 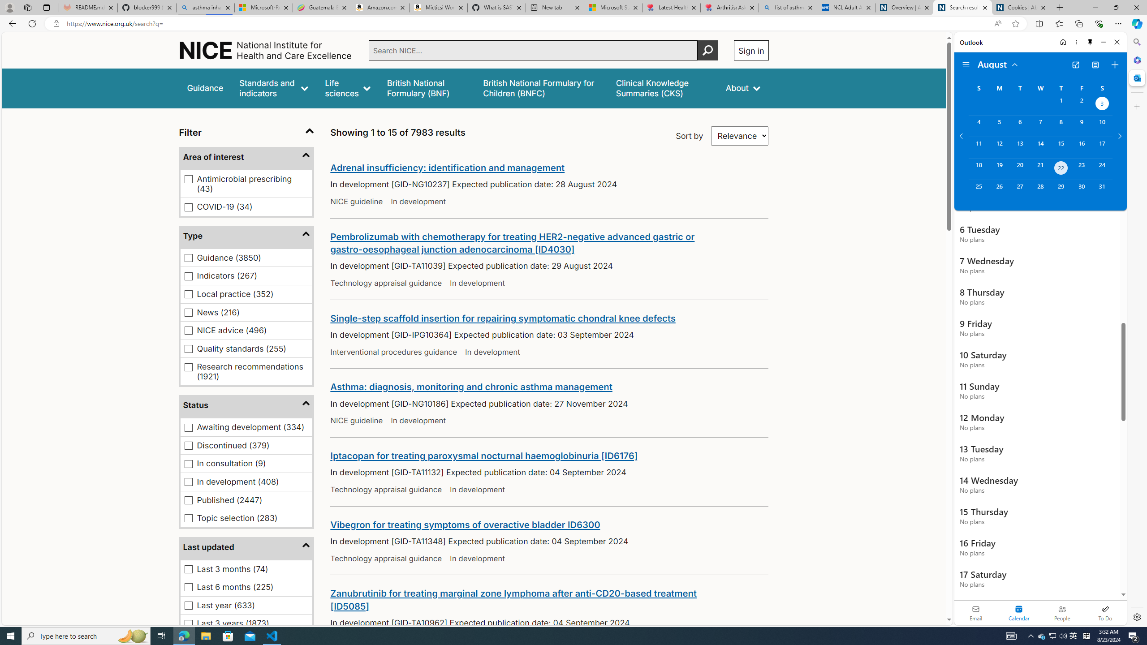 I want to click on list of asthma inhalers uk - Search, so click(x=788, y=8).